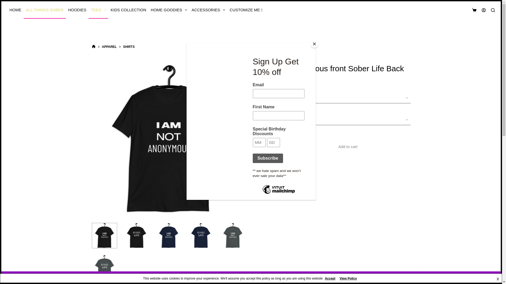  What do you see at coordinates (5, 3) in the screenshot?
I see `Skip to content` at bounding box center [5, 3].